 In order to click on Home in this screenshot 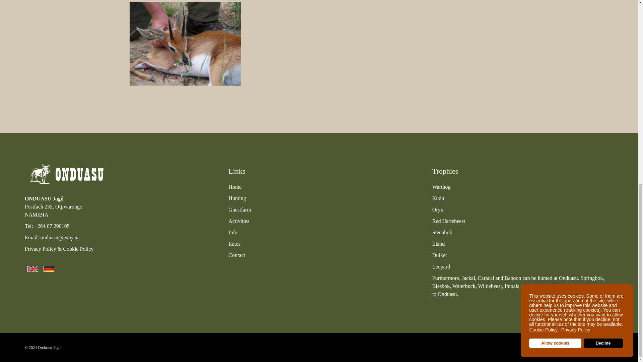, I will do `click(235, 186)`.